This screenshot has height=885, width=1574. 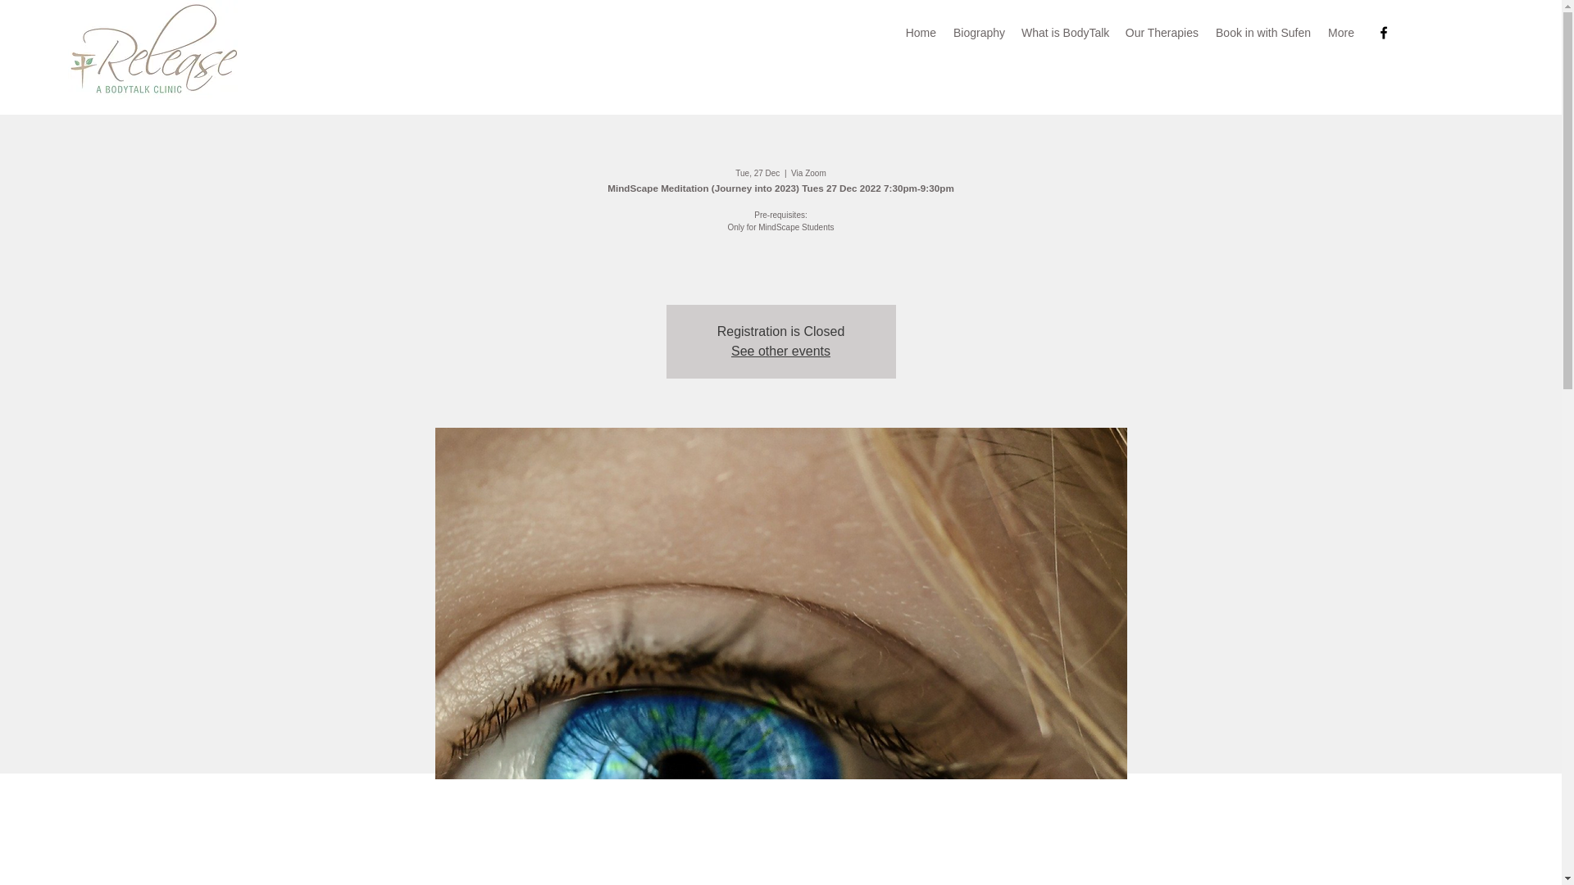 I want to click on Our Therapies, so click(x=1161, y=33).